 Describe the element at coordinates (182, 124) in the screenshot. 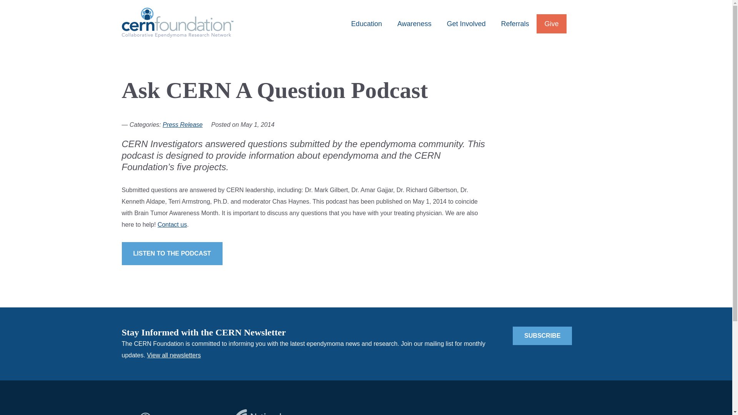

I see `Press Release` at that location.